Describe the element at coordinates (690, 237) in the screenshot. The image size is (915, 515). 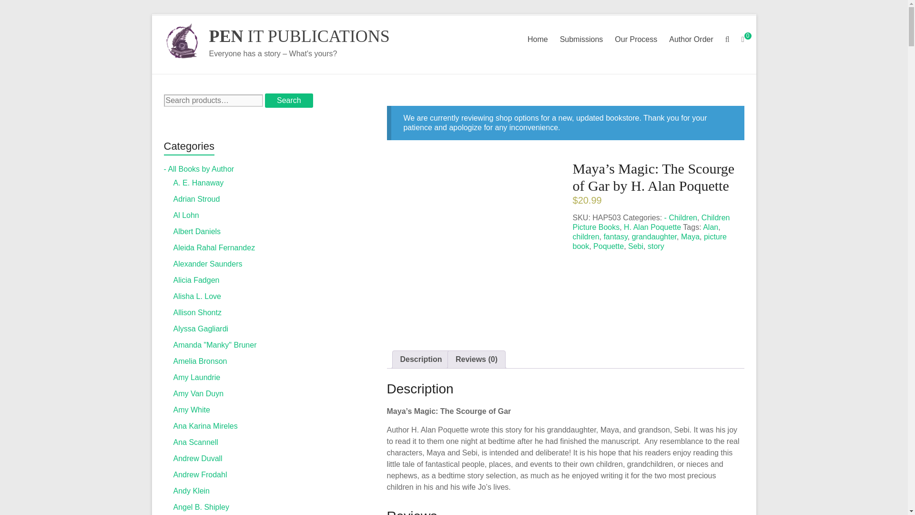
I see `Maya` at that location.